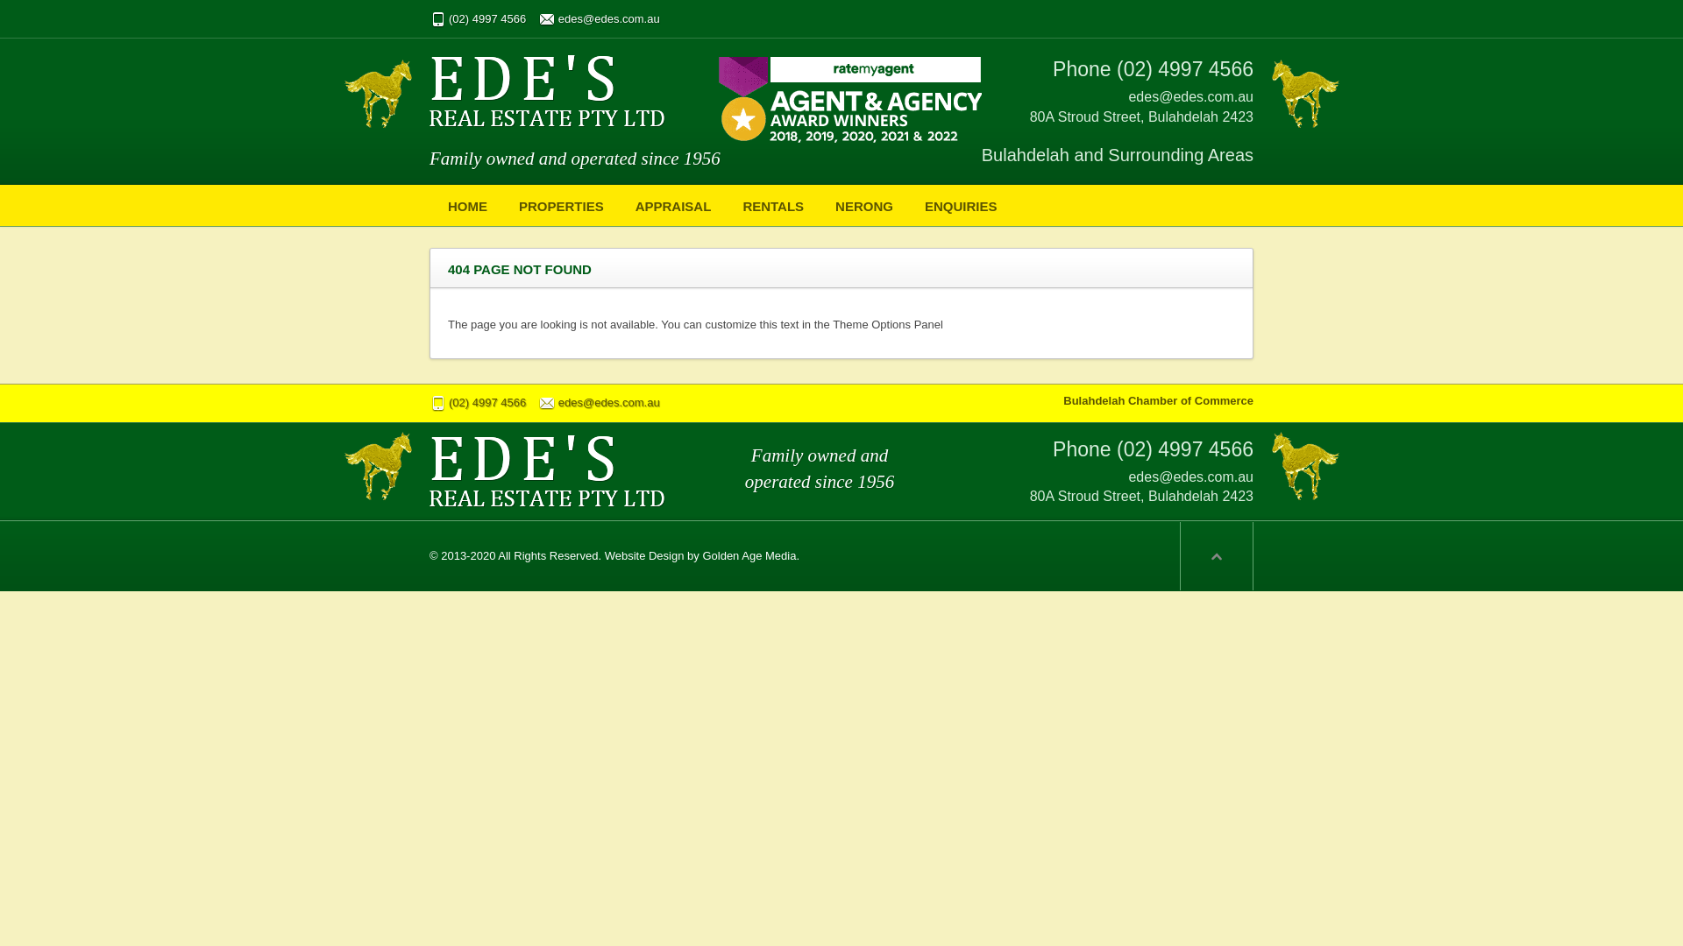 The image size is (1683, 946). I want to click on NERONG, so click(864, 205).